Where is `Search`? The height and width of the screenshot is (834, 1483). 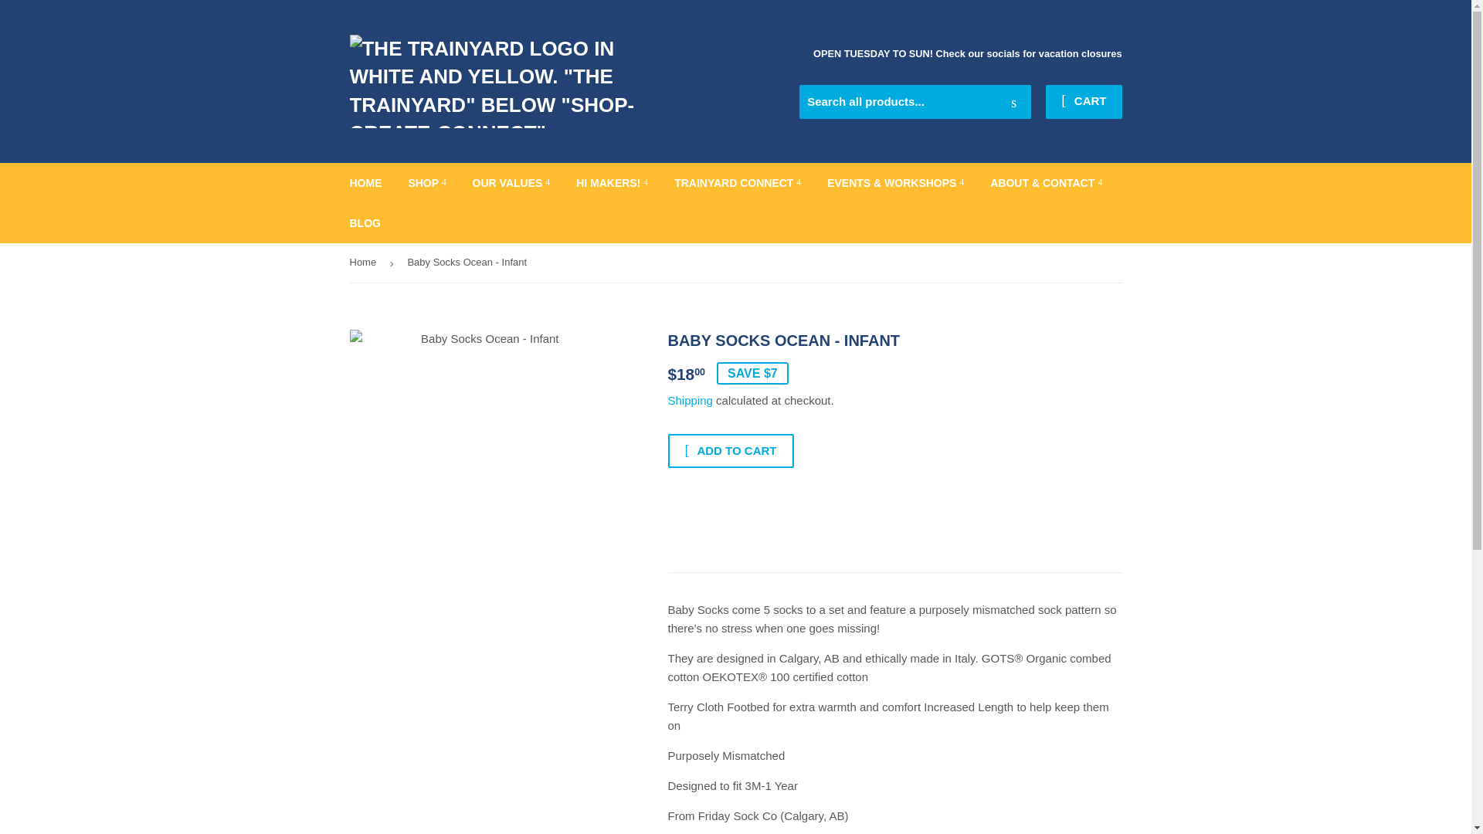
Search is located at coordinates (1013, 103).